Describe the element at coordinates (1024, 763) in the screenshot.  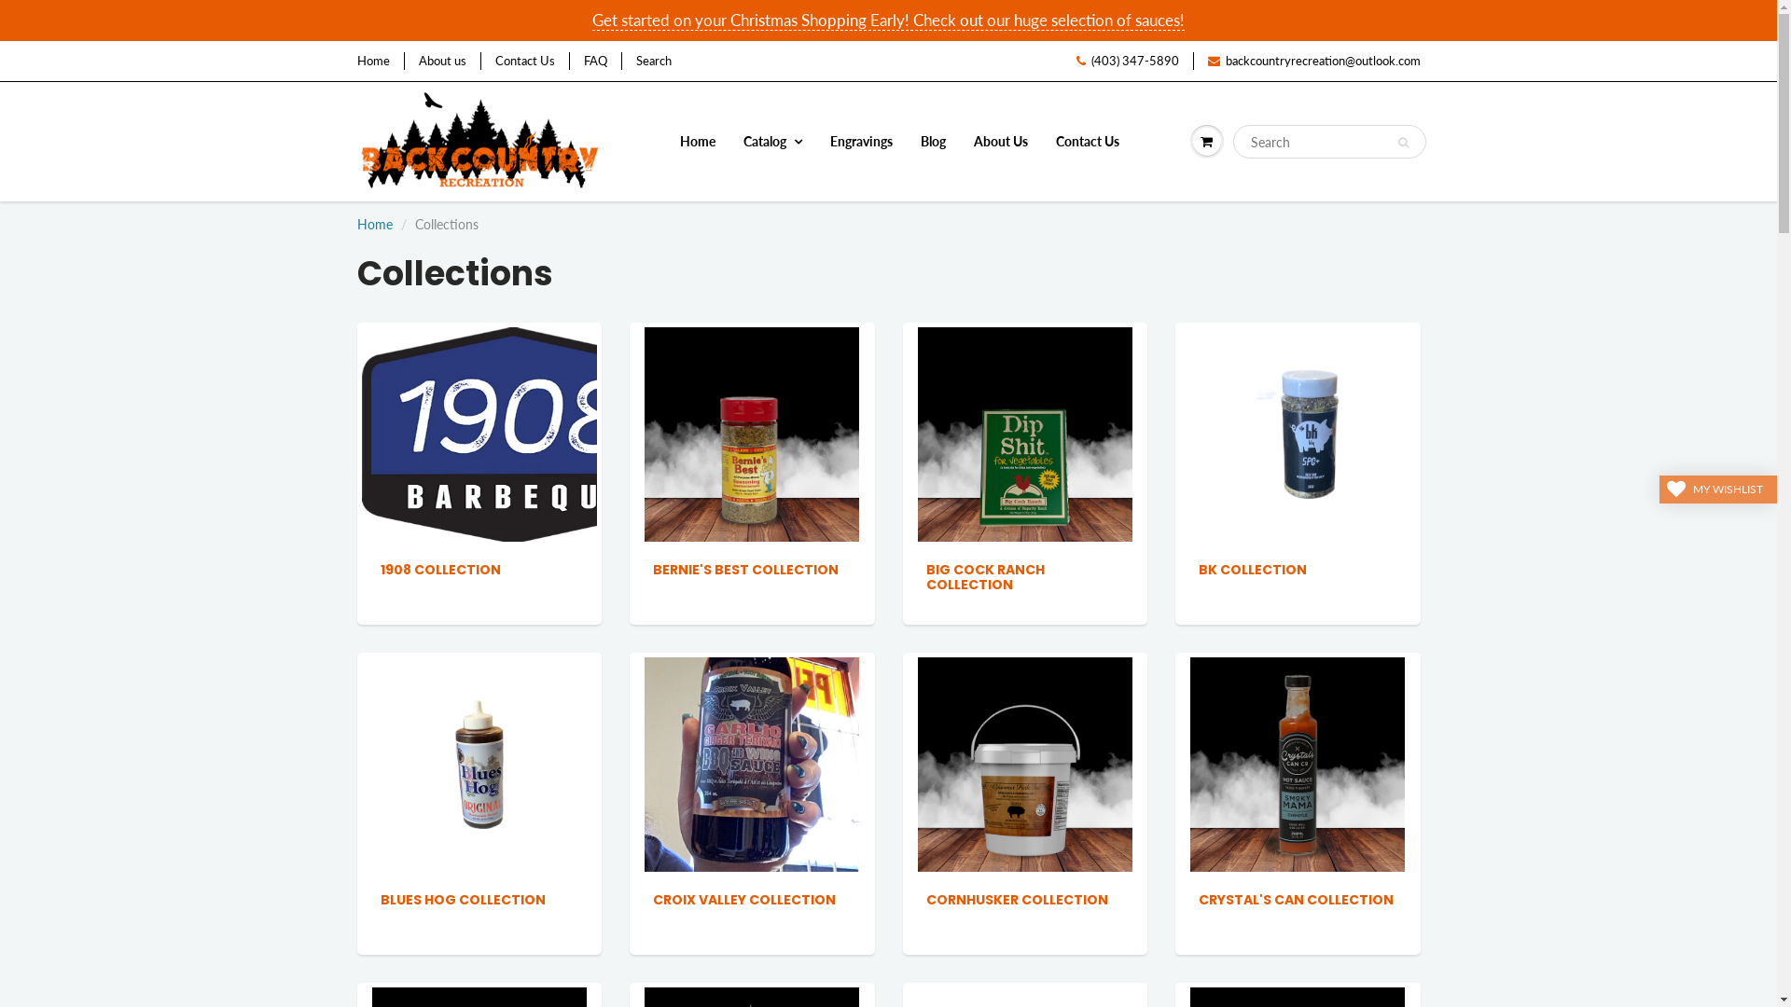
I see `Browse our Cornhusker Collection collection` at that location.